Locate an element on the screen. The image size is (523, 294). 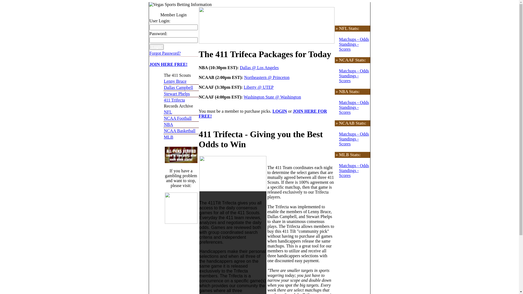
Dallas Campbell is located at coordinates (179, 88).